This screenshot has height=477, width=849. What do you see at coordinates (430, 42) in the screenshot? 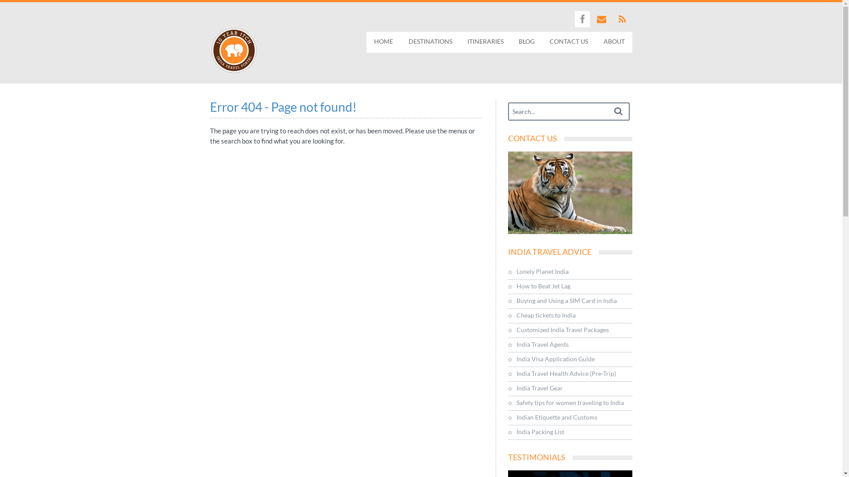
I see `DESTINATIONS` at bounding box center [430, 42].